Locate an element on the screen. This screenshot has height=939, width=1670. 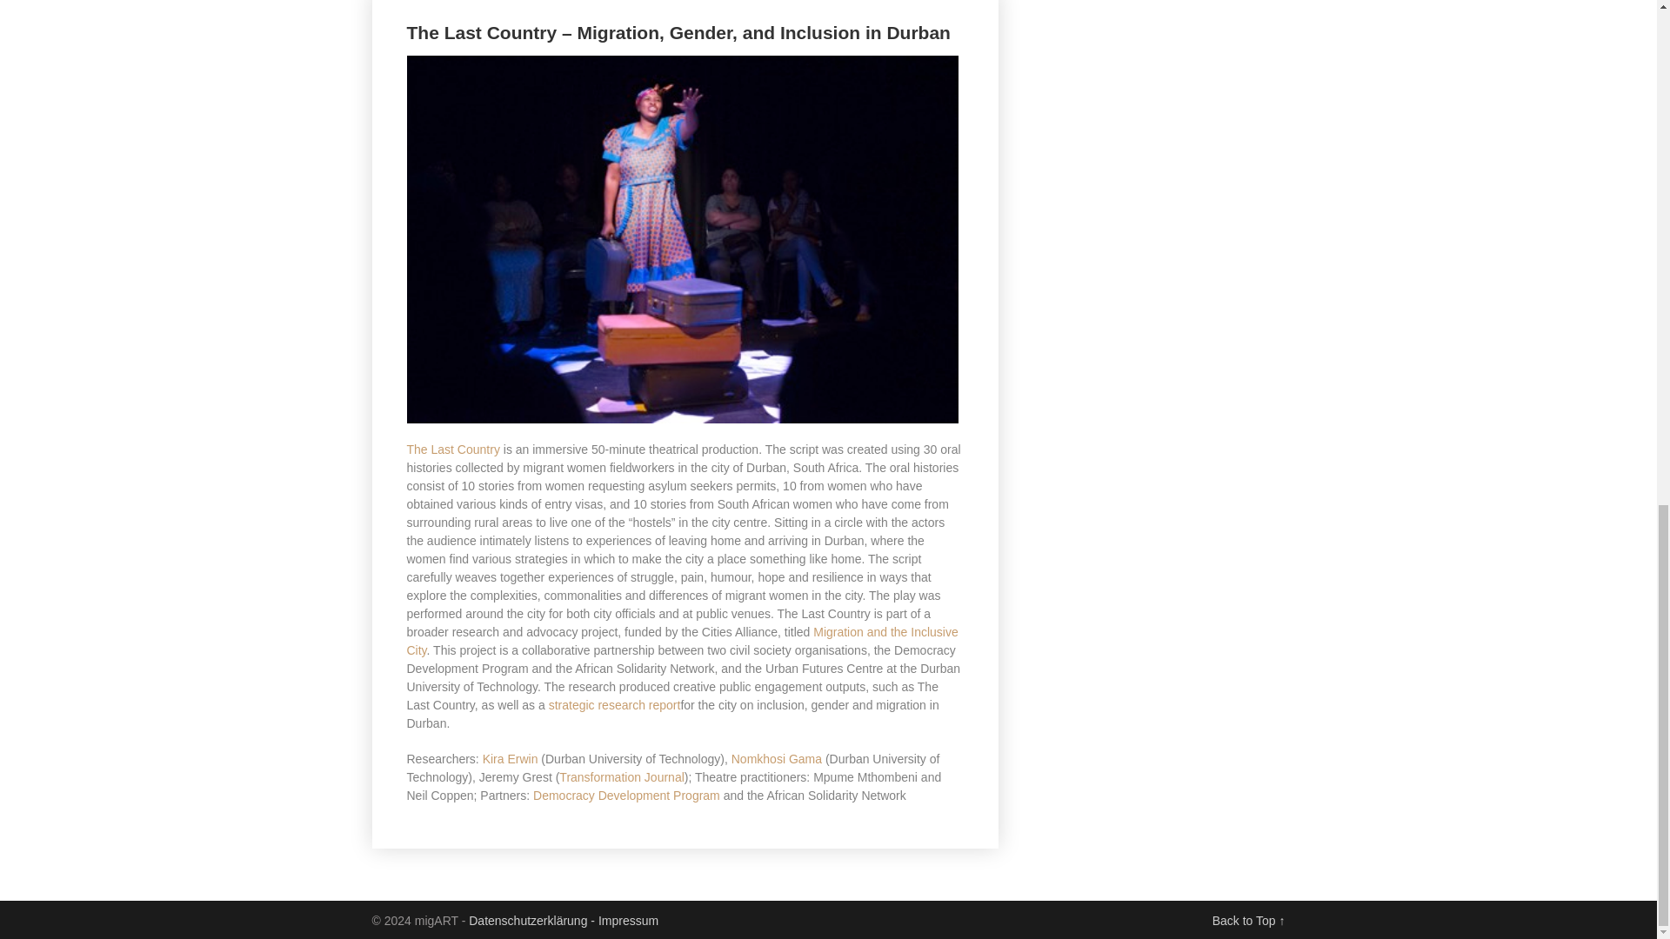
strategic research report is located at coordinates (615, 704).